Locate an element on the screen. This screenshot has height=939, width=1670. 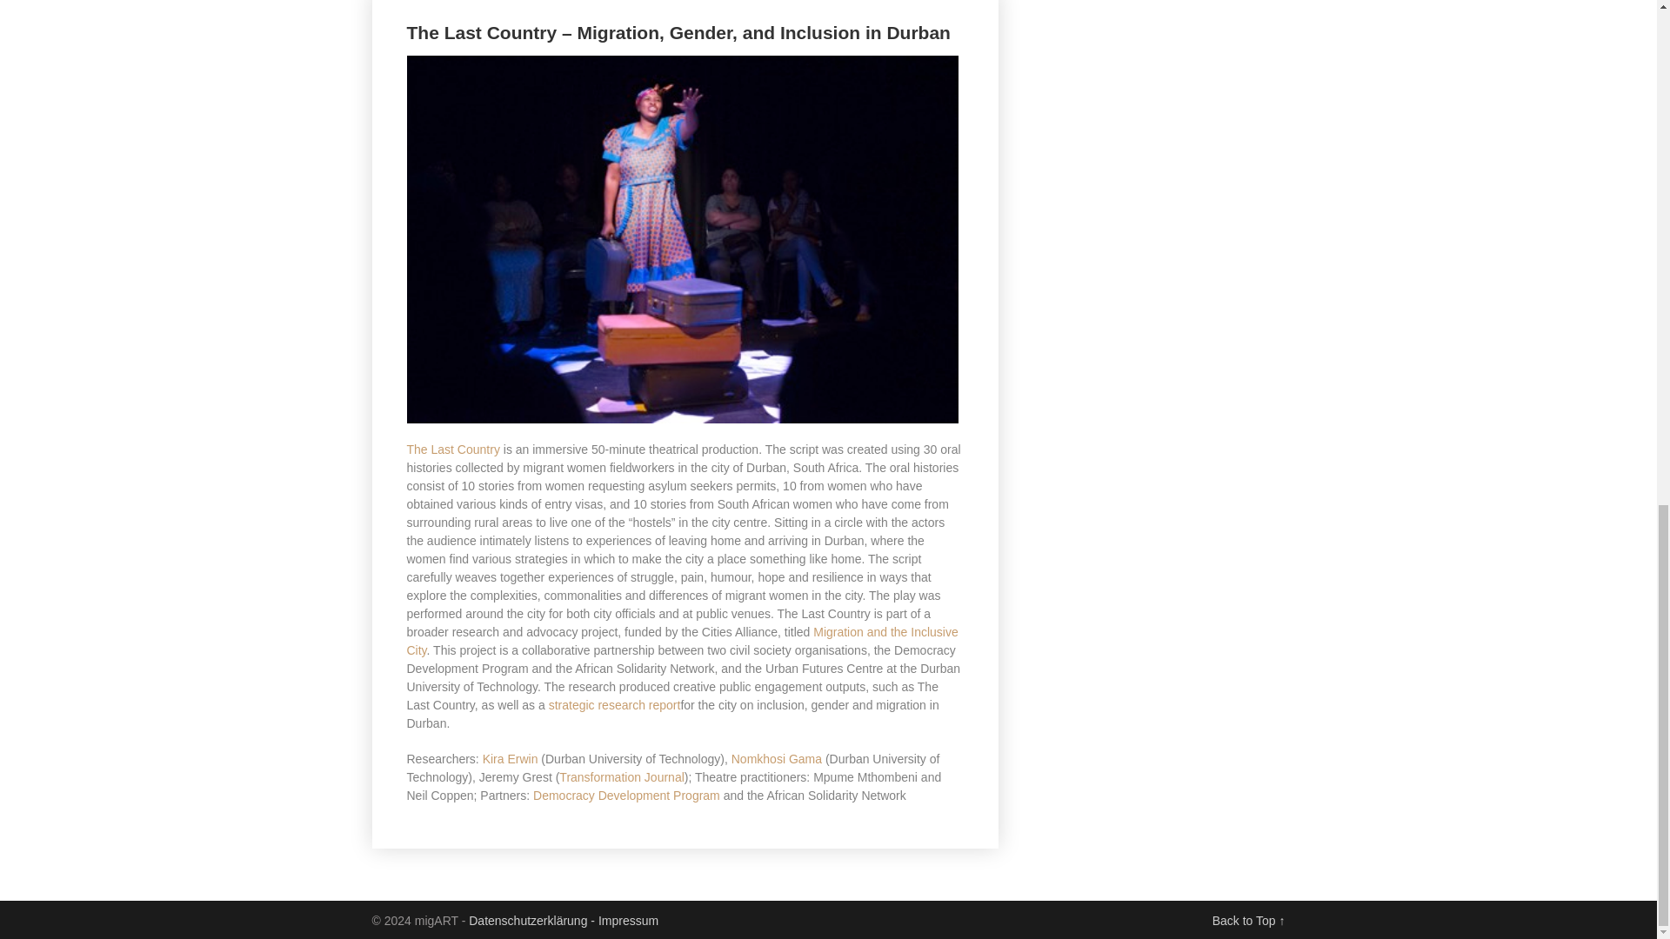
strategic research report is located at coordinates (615, 704).